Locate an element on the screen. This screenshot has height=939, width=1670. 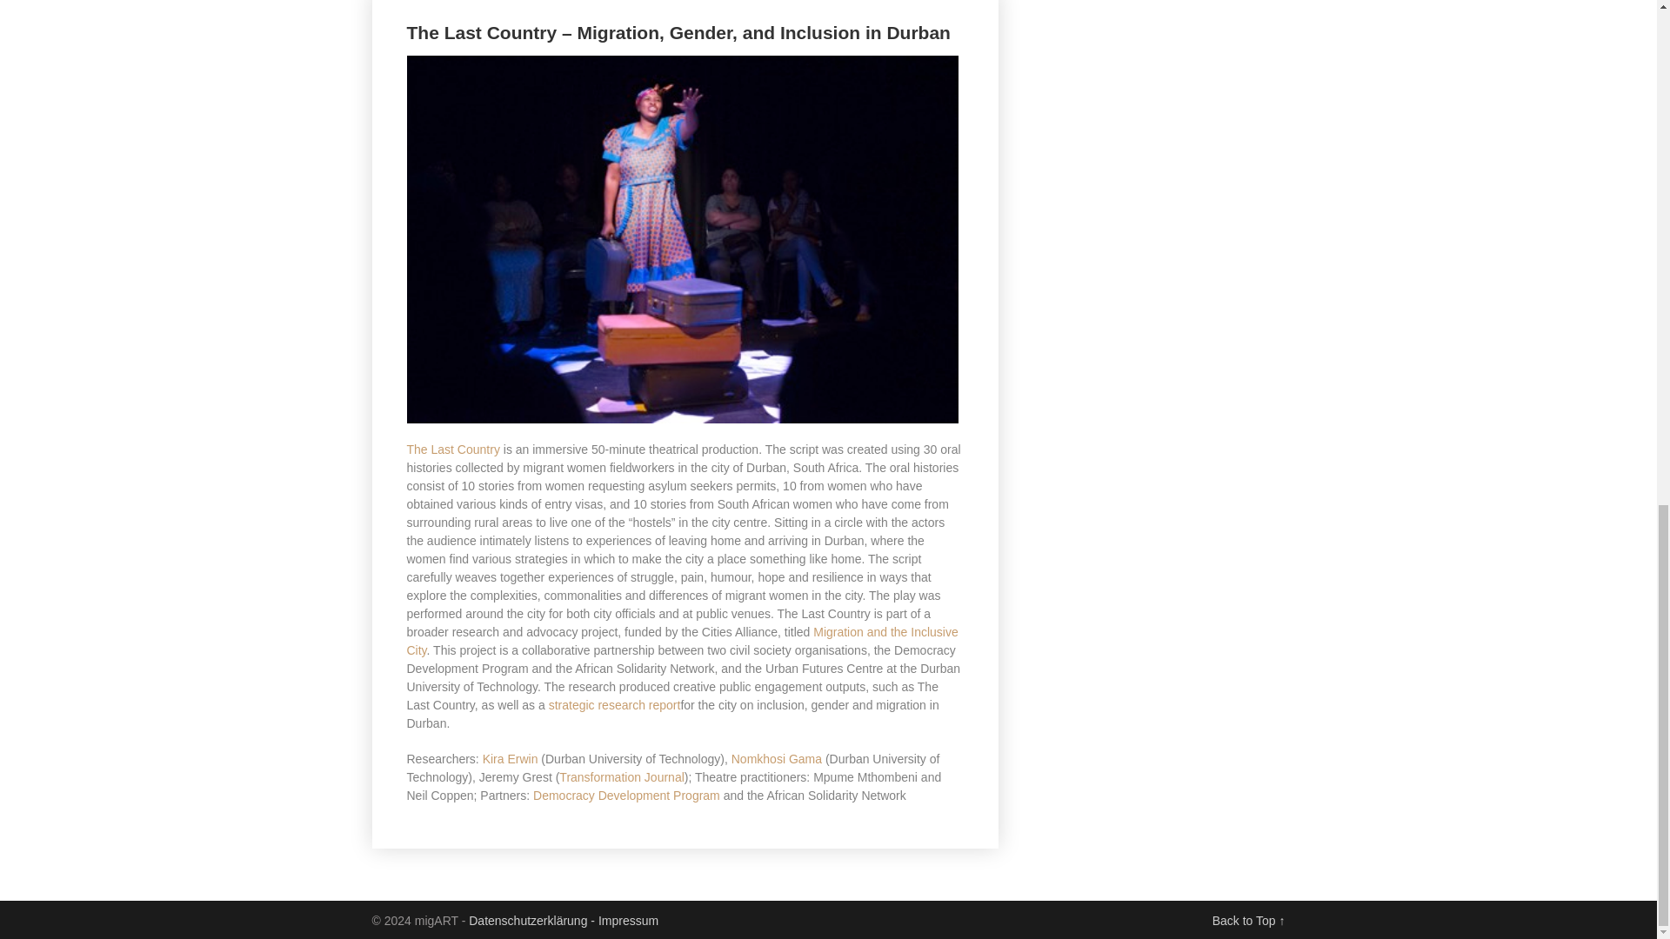
strategic research report is located at coordinates (615, 704).